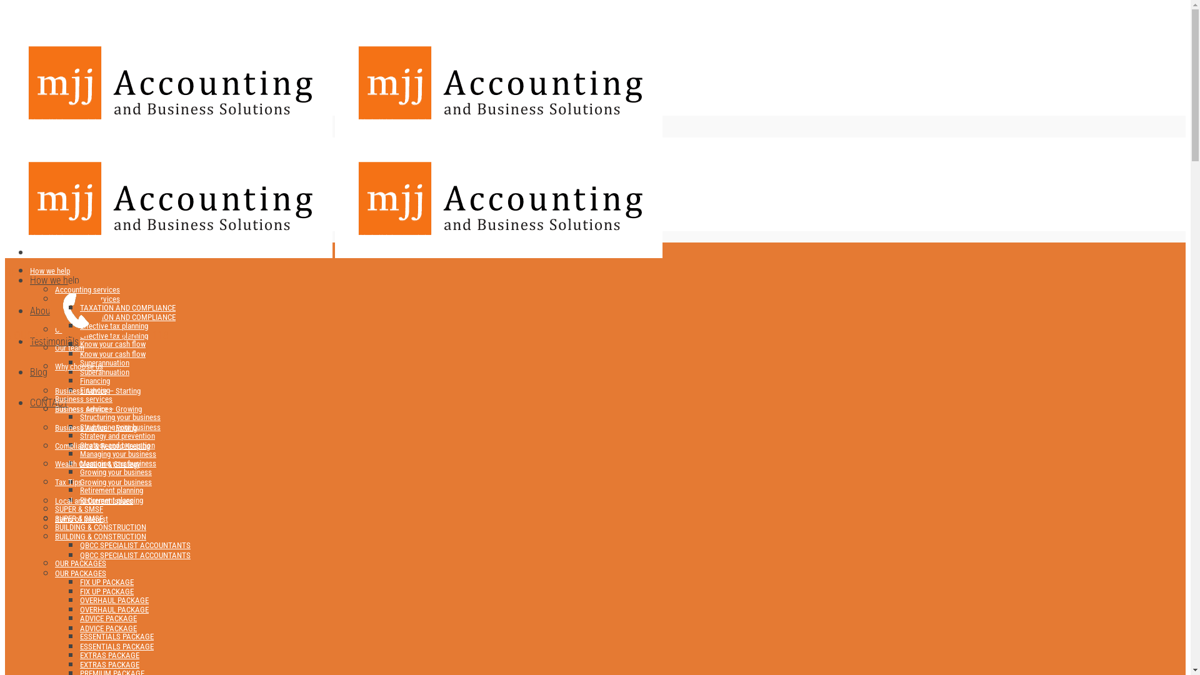 The image size is (1200, 675). What do you see at coordinates (120, 427) in the screenshot?
I see `Structuring your business` at bounding box center [120, 427].